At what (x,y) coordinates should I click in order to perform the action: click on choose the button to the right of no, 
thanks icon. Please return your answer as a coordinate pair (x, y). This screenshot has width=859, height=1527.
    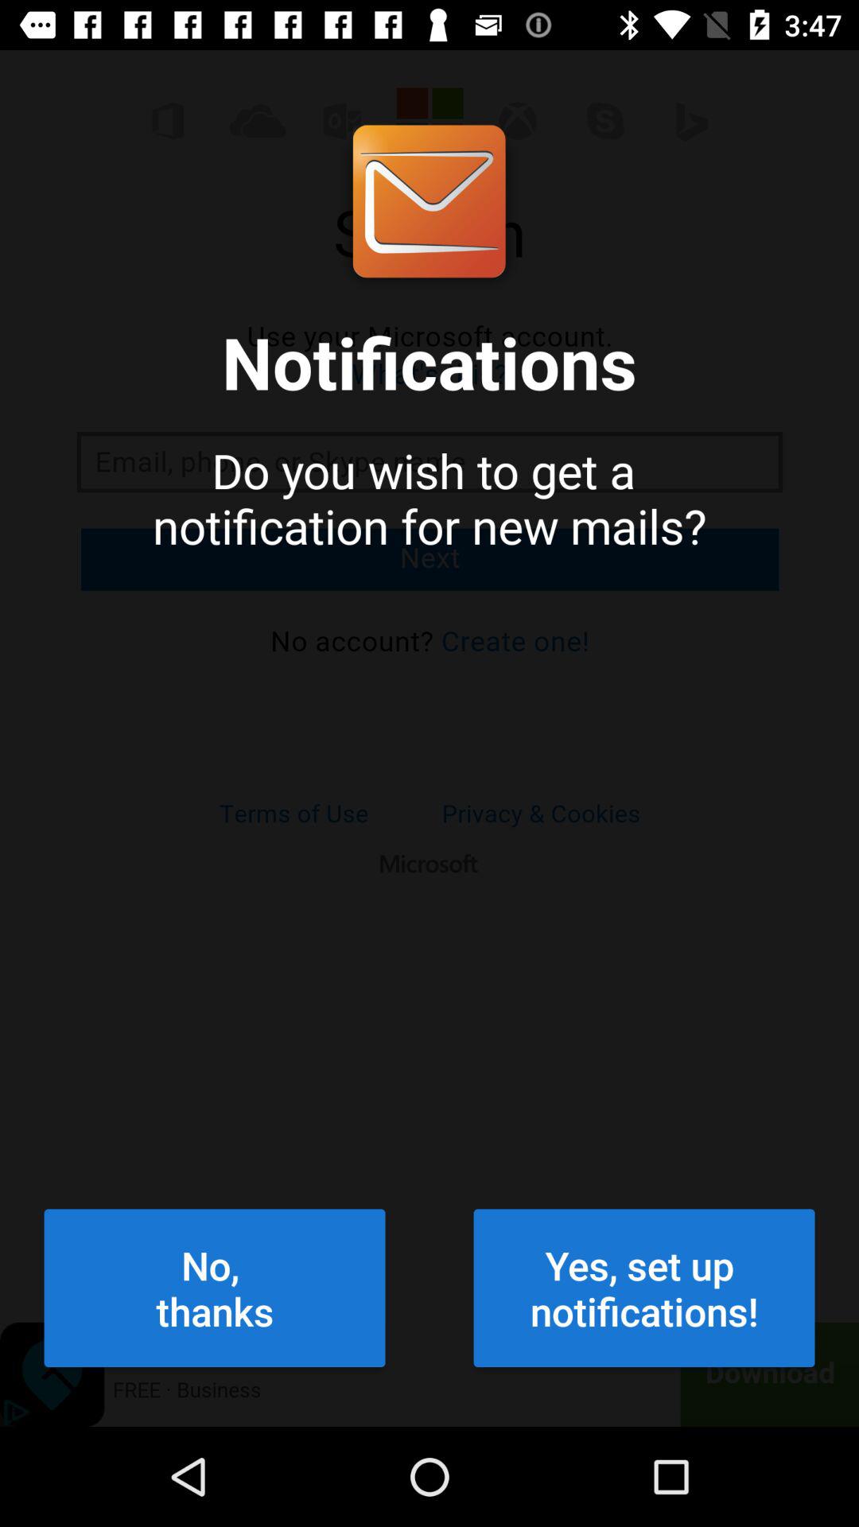
    Looking at the image, I should click on (644, 1288).